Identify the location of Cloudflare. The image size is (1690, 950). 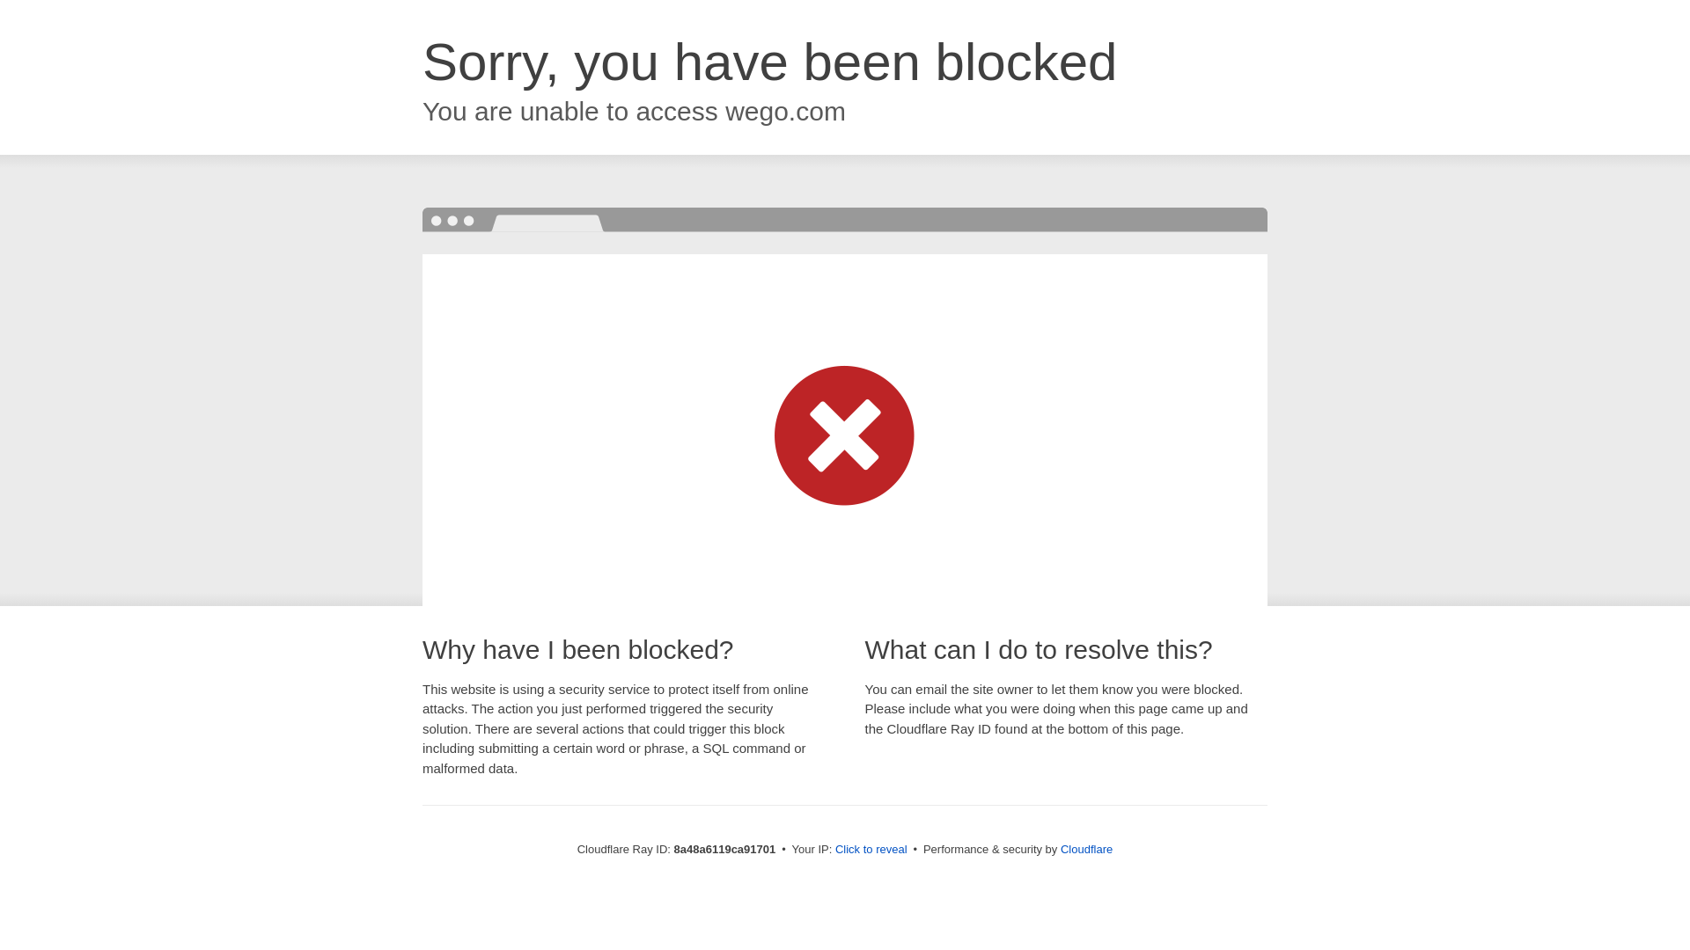
(1086, 849).